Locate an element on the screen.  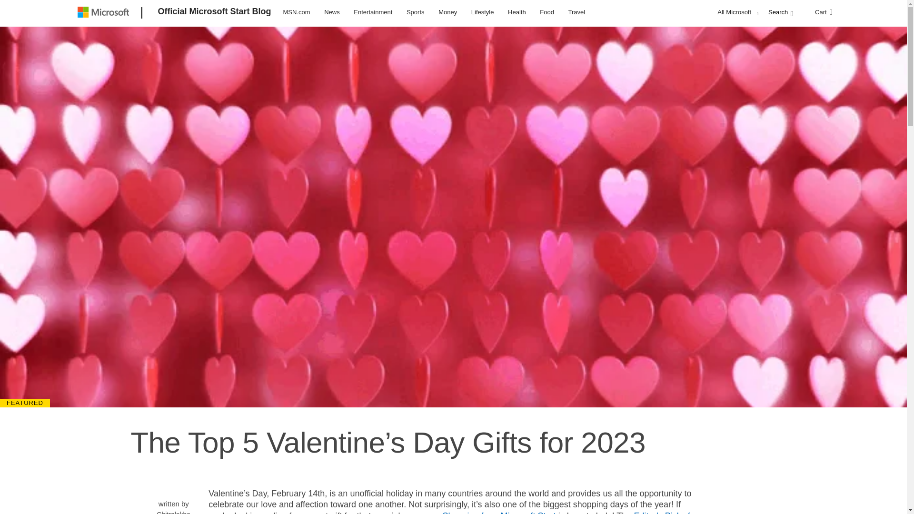
All Microsoft is located at coordinates (736, 12).